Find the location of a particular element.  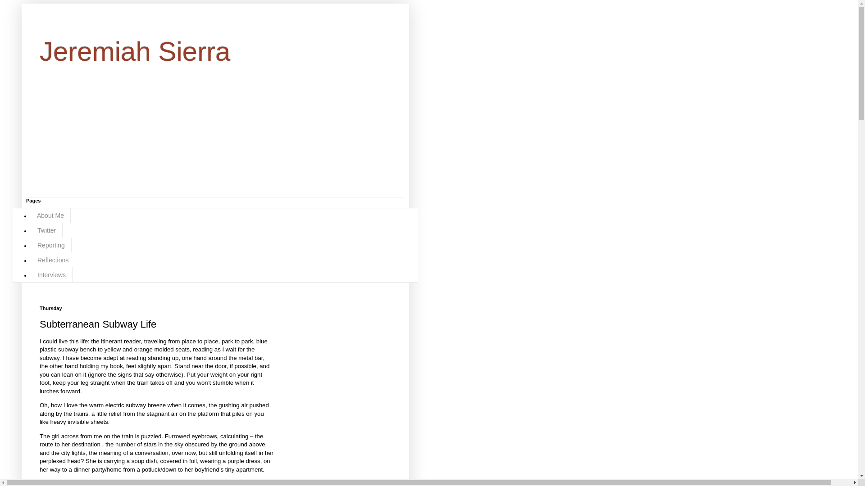

About Me is located at coordinates (50, 216).